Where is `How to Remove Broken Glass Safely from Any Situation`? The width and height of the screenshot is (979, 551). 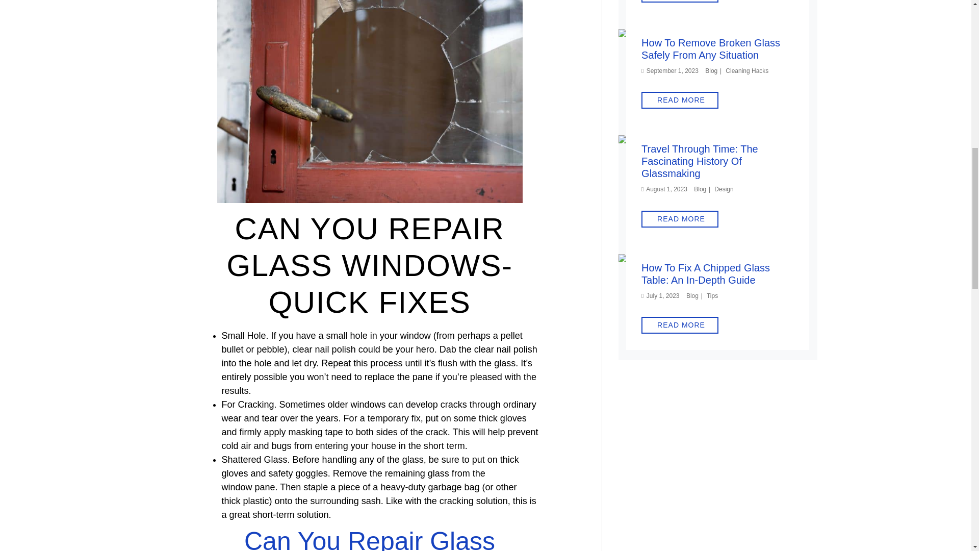
How to Remove Broken Glass Safely from Any Situation is located at coordinates (679, 36).